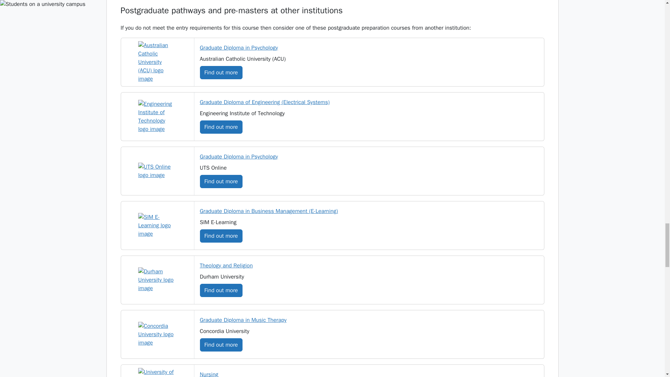 This screenshot has height=377, width=670. What do you see at coordinates (157, 171) in the screenshot?
I see `UTS Online` at bounding box center [157, 171].